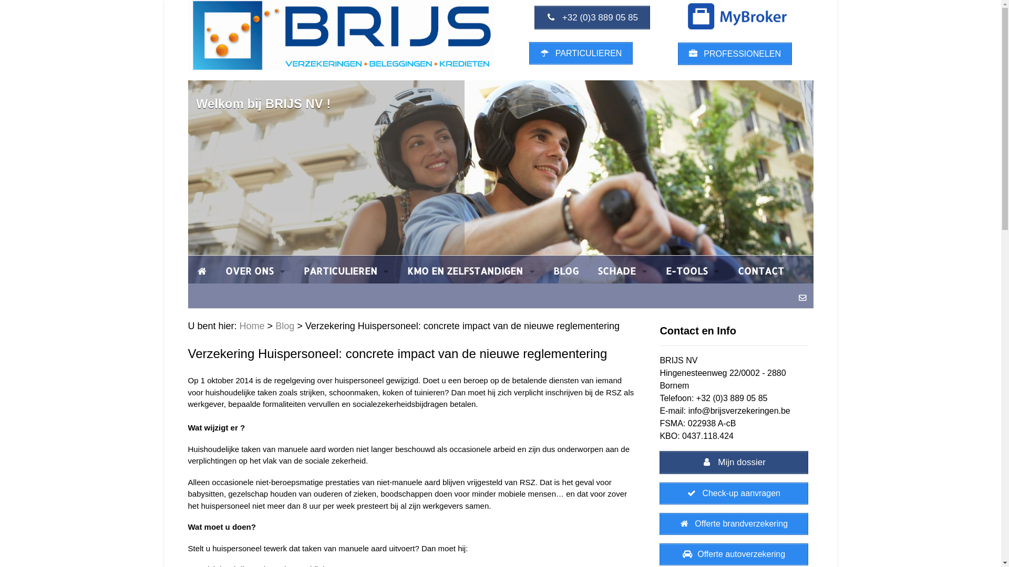  What do you see at coordinates (735, 54) in the screenshot?
I see `PROFESSIONELEN` at bounding box center [735, 54].